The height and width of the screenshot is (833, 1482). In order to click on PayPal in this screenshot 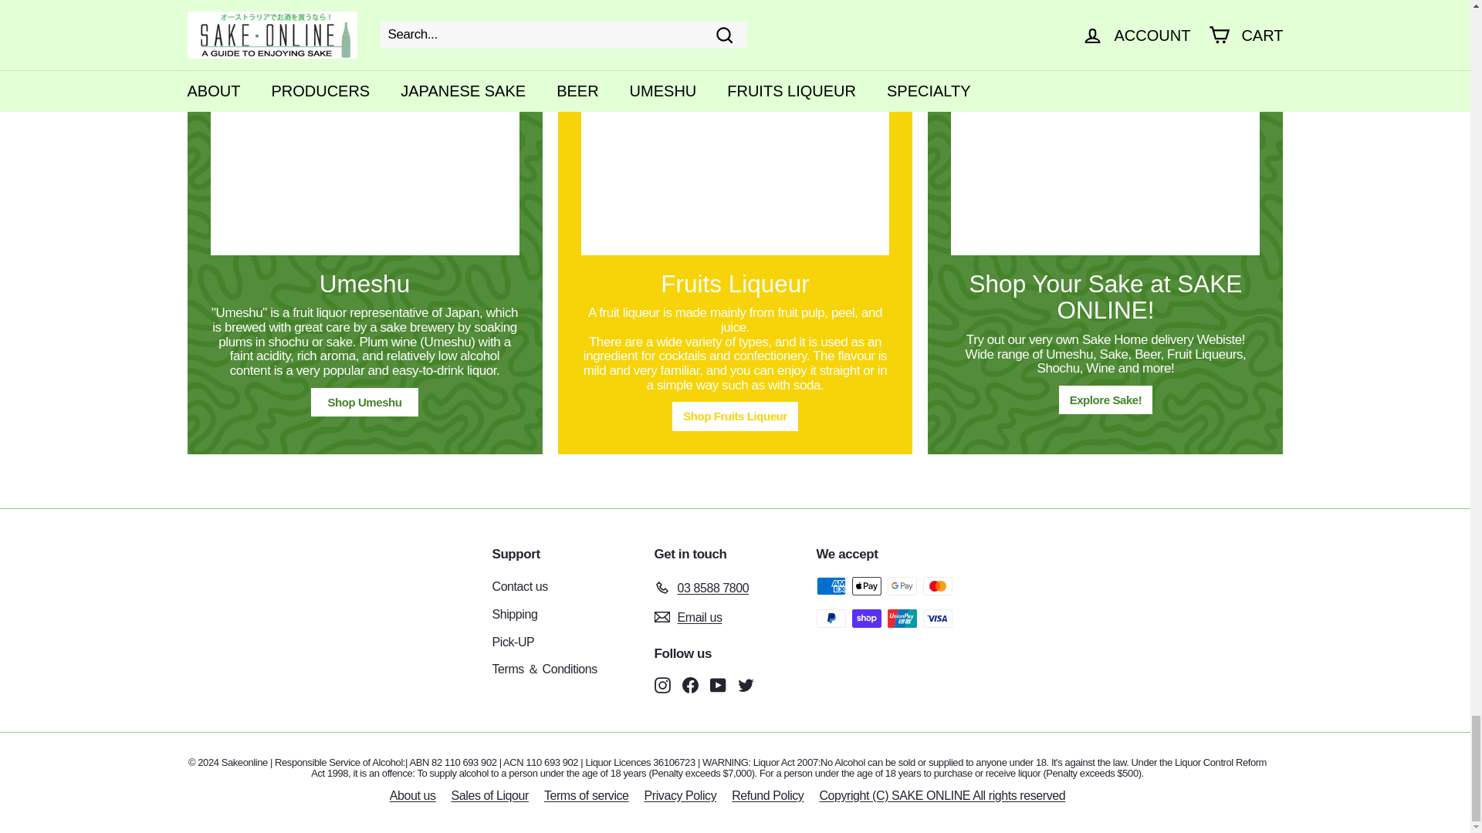, I will do `click(831, 619)`.